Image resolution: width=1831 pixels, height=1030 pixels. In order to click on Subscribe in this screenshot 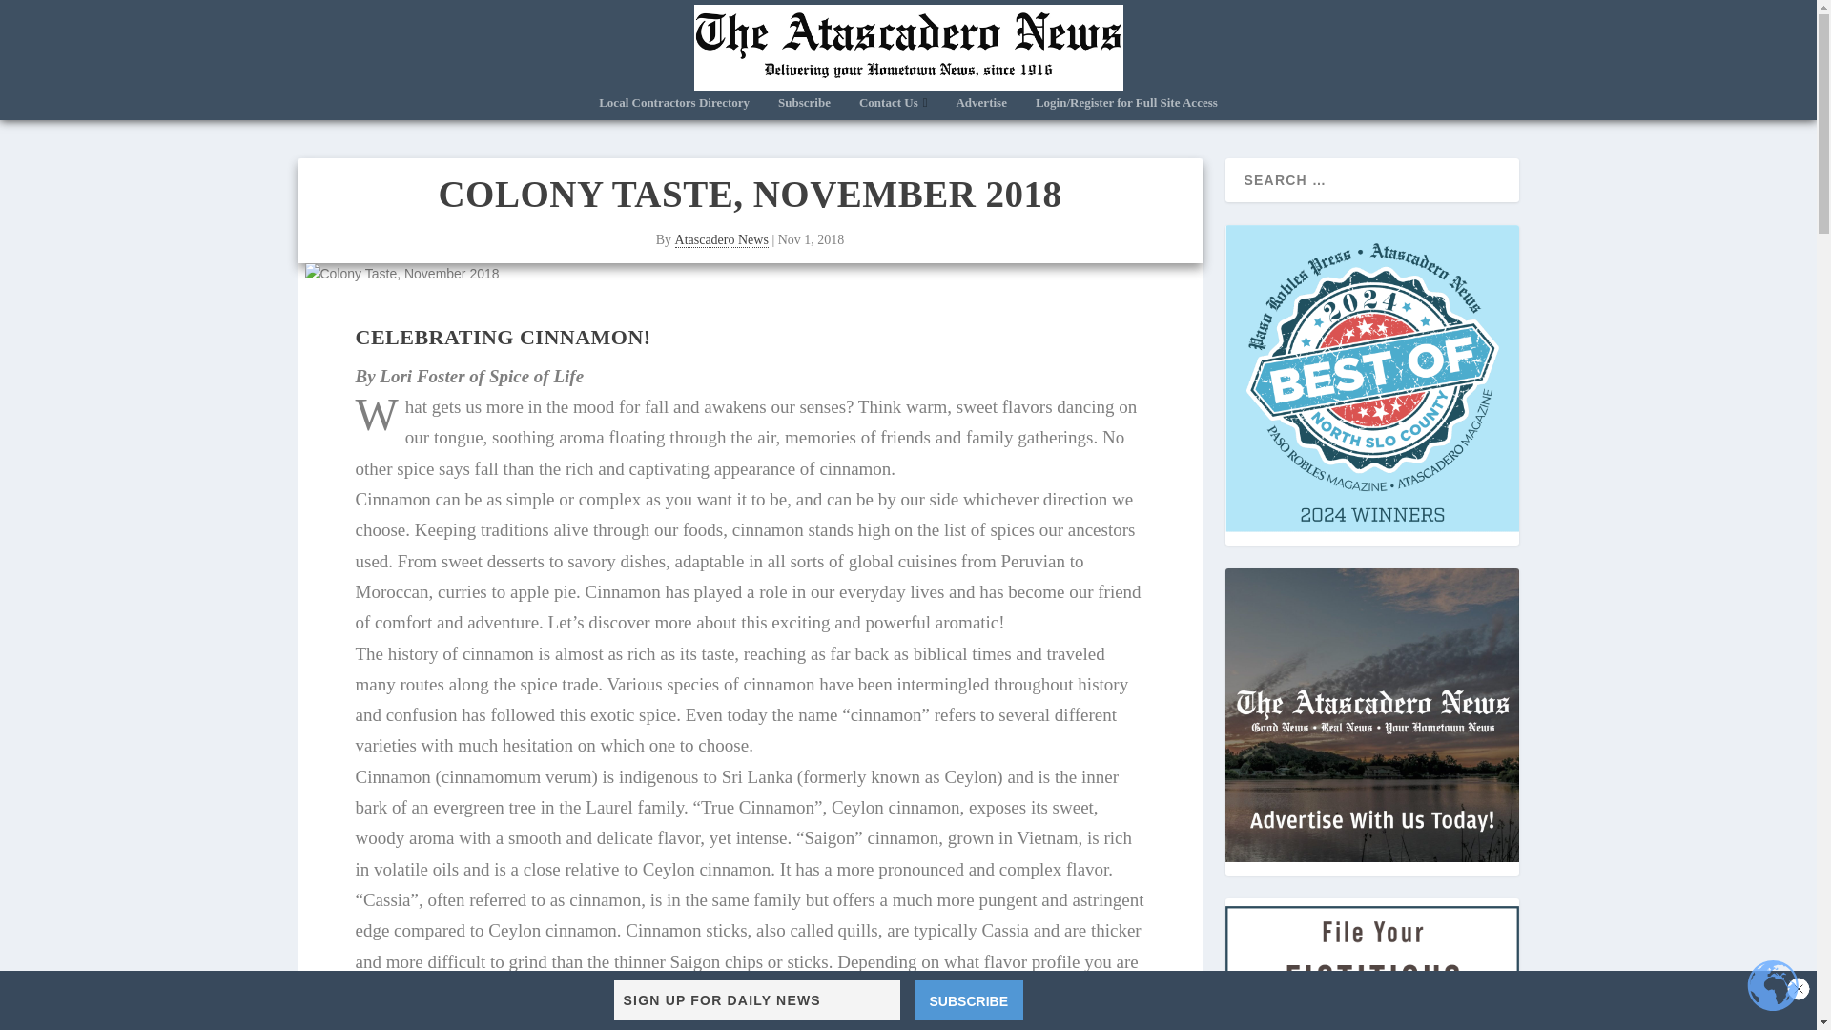, I will do `click(805, 108)`.